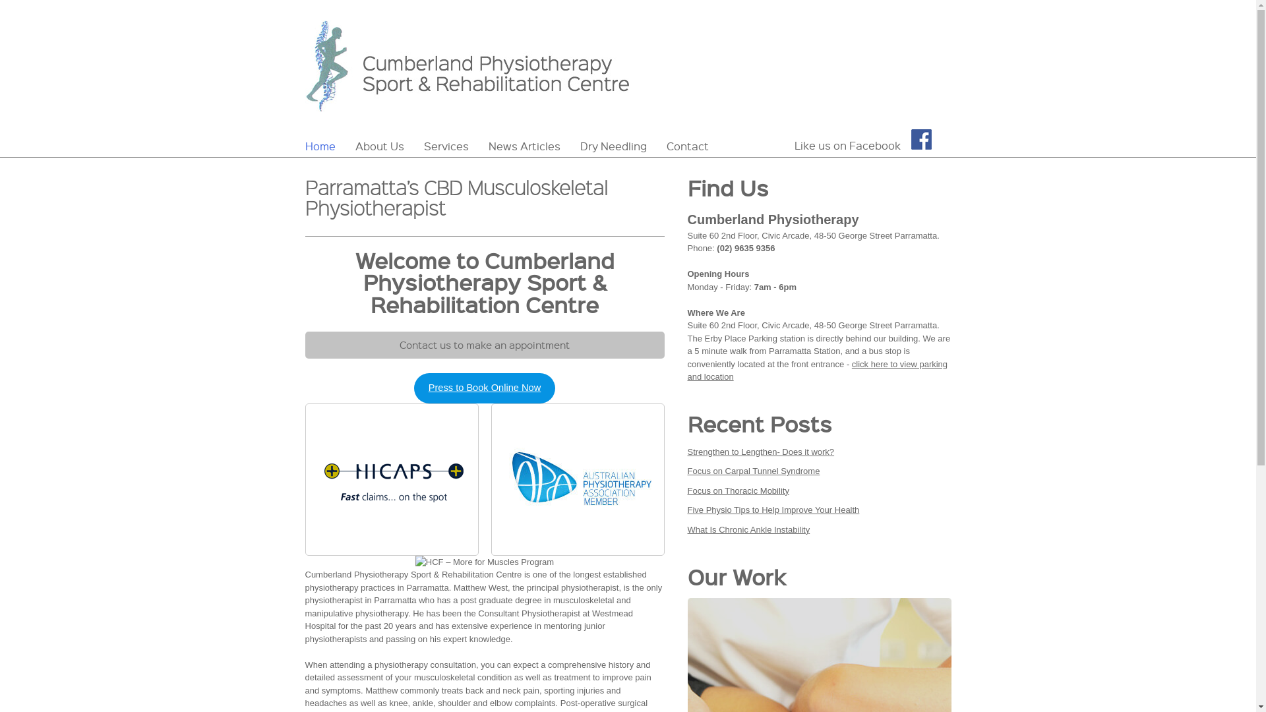 The height and width of the screenshot is (712, 1266). I want to click on (02) 9635 9356, so click(746, 248).